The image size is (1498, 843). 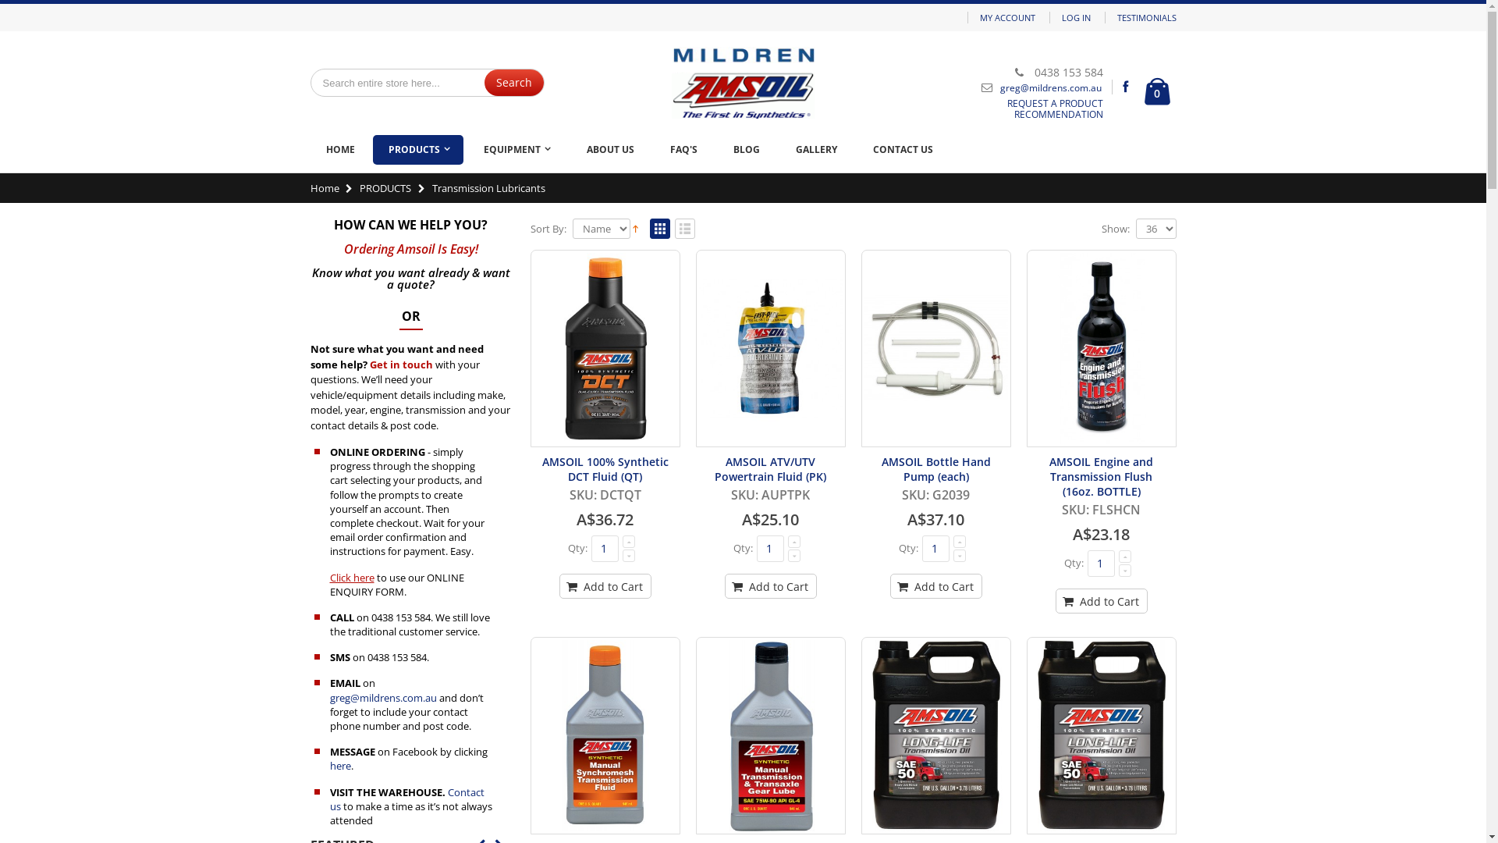 I want to click on Set Descending Direction, so click(x=635, y=227).